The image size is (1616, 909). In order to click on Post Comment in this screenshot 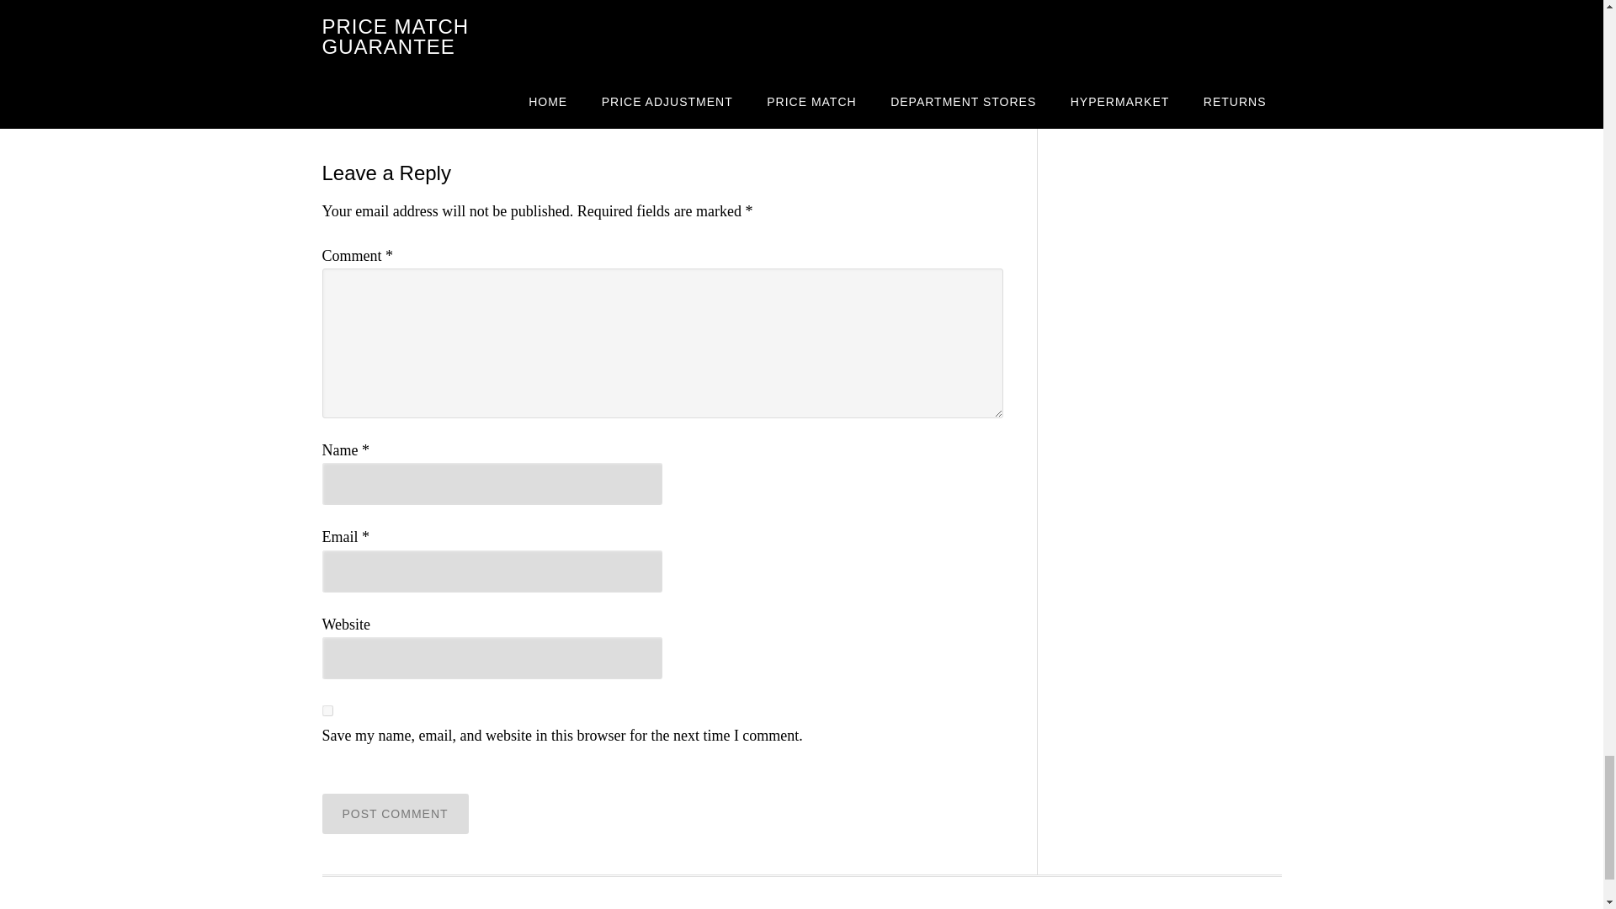, I will do `click(395, 813)`.